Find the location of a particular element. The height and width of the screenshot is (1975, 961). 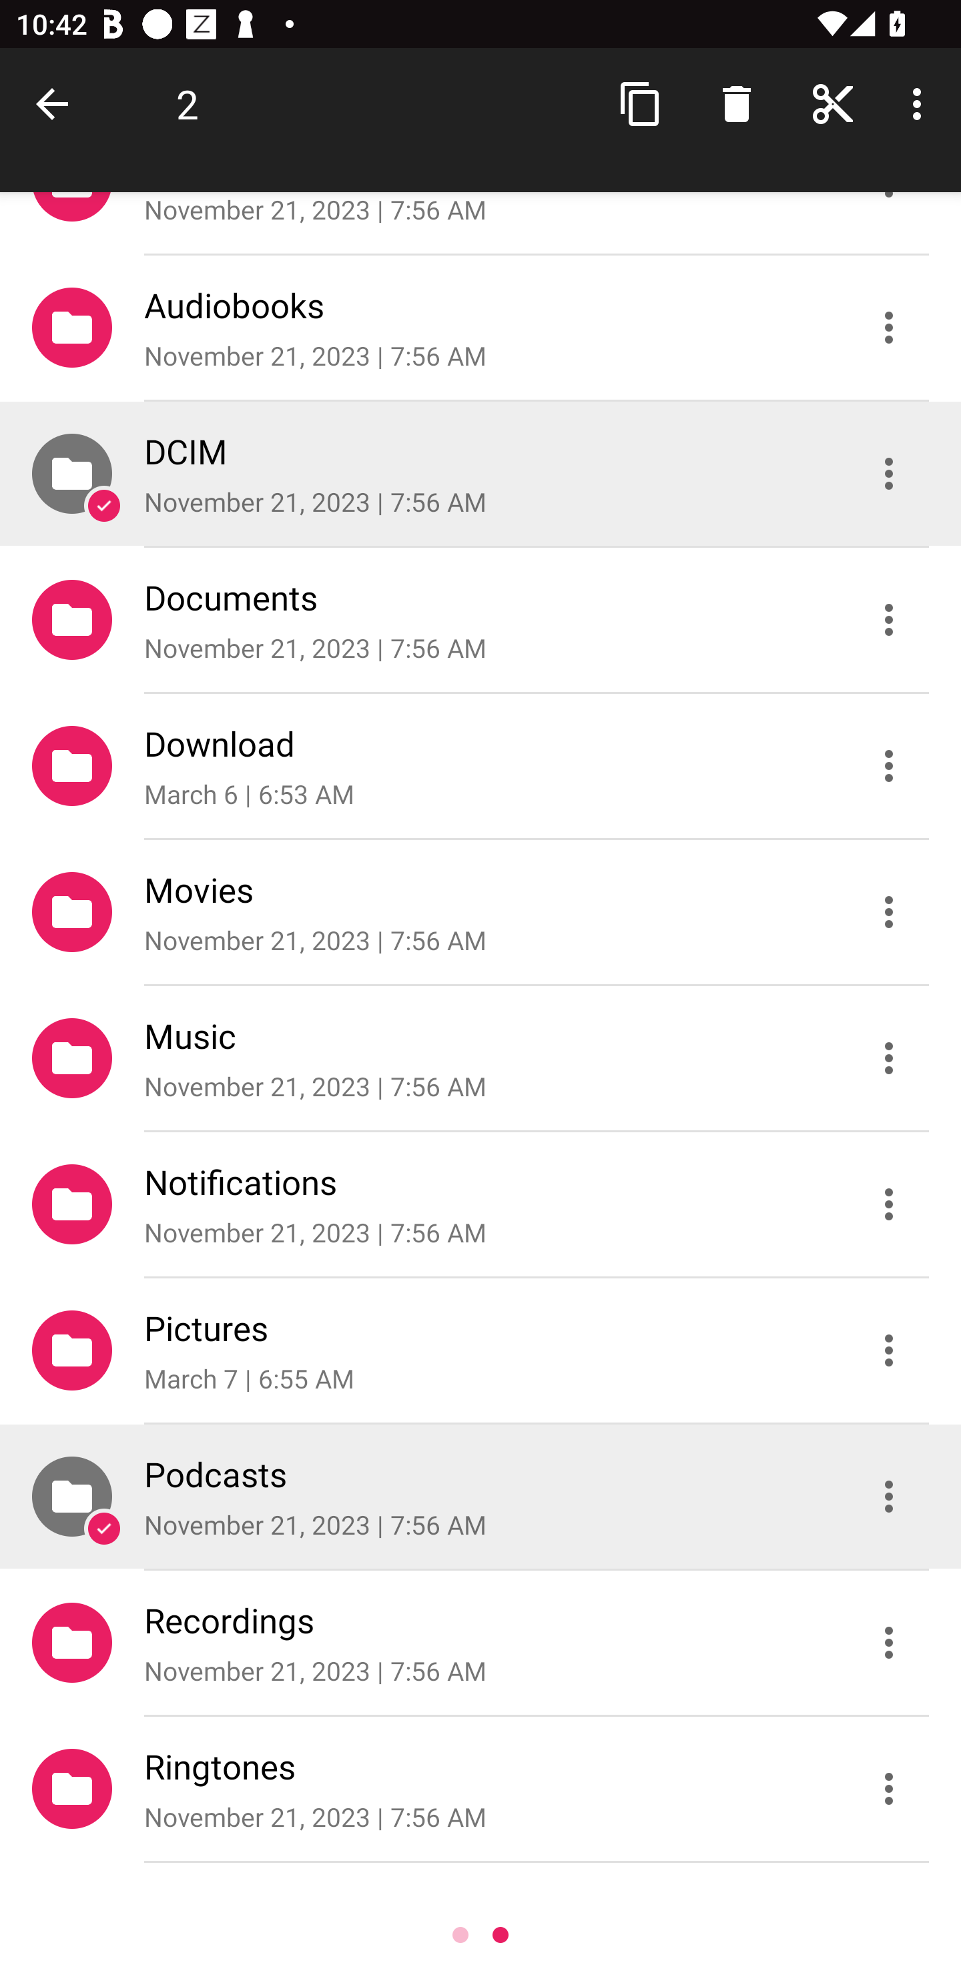

Audiobooks November 21, 2023 | 7:56 AM is located at coordinates (480, 326).